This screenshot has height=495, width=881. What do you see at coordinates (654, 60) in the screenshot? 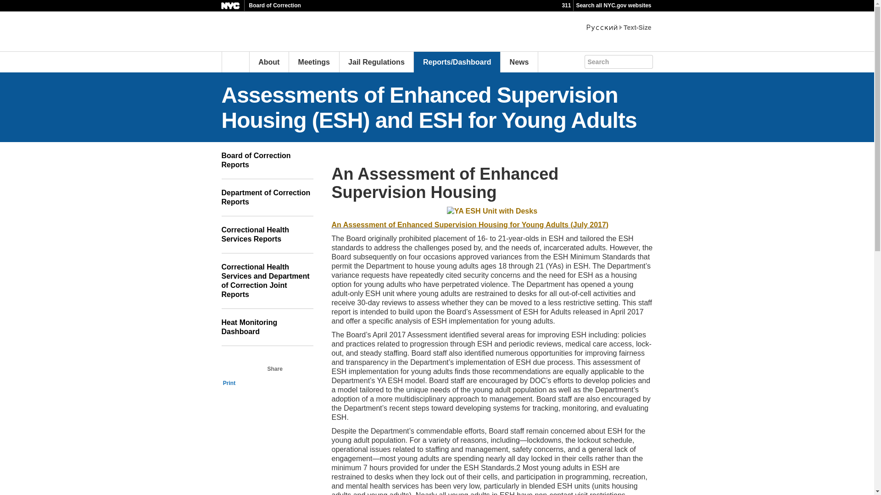
I see `search` at bounding box center [654, 60].